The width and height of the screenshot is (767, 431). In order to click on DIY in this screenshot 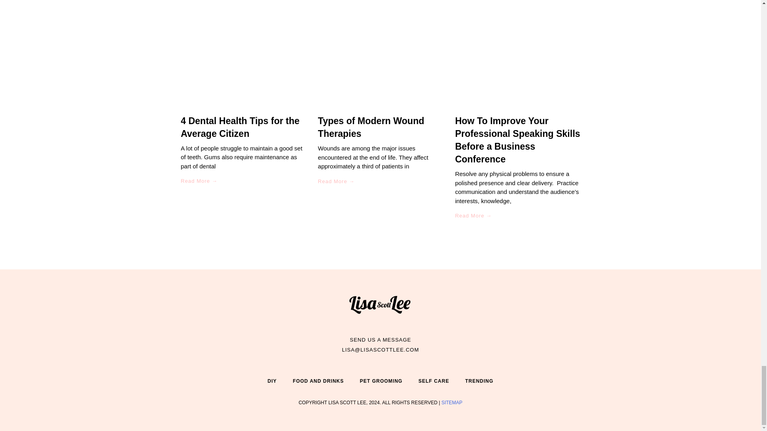, I will do `click(272, 381)`.